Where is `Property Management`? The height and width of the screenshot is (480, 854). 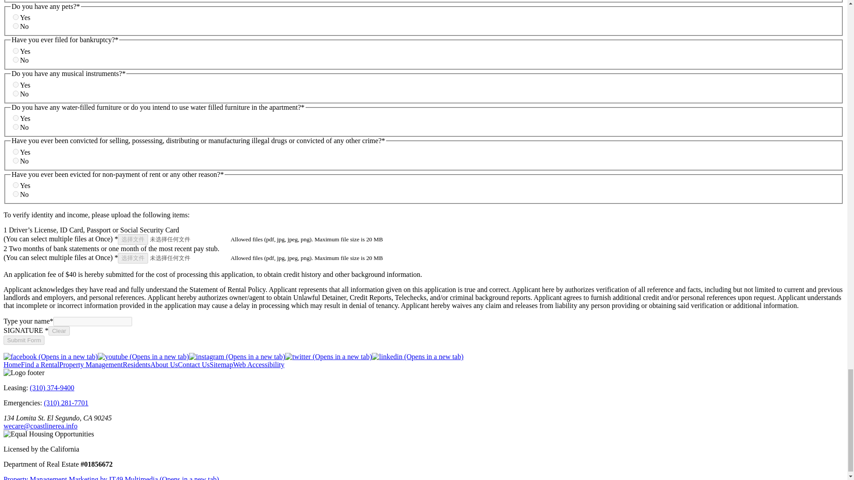 Property Management is located at coordinates (91, 364).